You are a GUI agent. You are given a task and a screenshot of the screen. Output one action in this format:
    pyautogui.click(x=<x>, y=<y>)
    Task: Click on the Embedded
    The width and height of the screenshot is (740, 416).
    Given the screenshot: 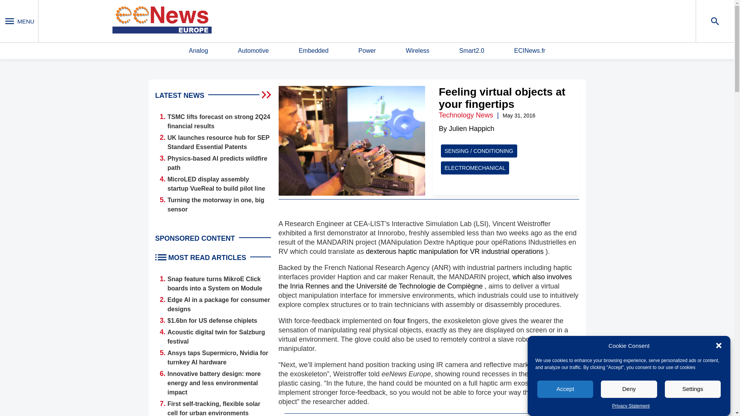 What is the action you would take?
    pyautogui.click(x=314, y=51)
    